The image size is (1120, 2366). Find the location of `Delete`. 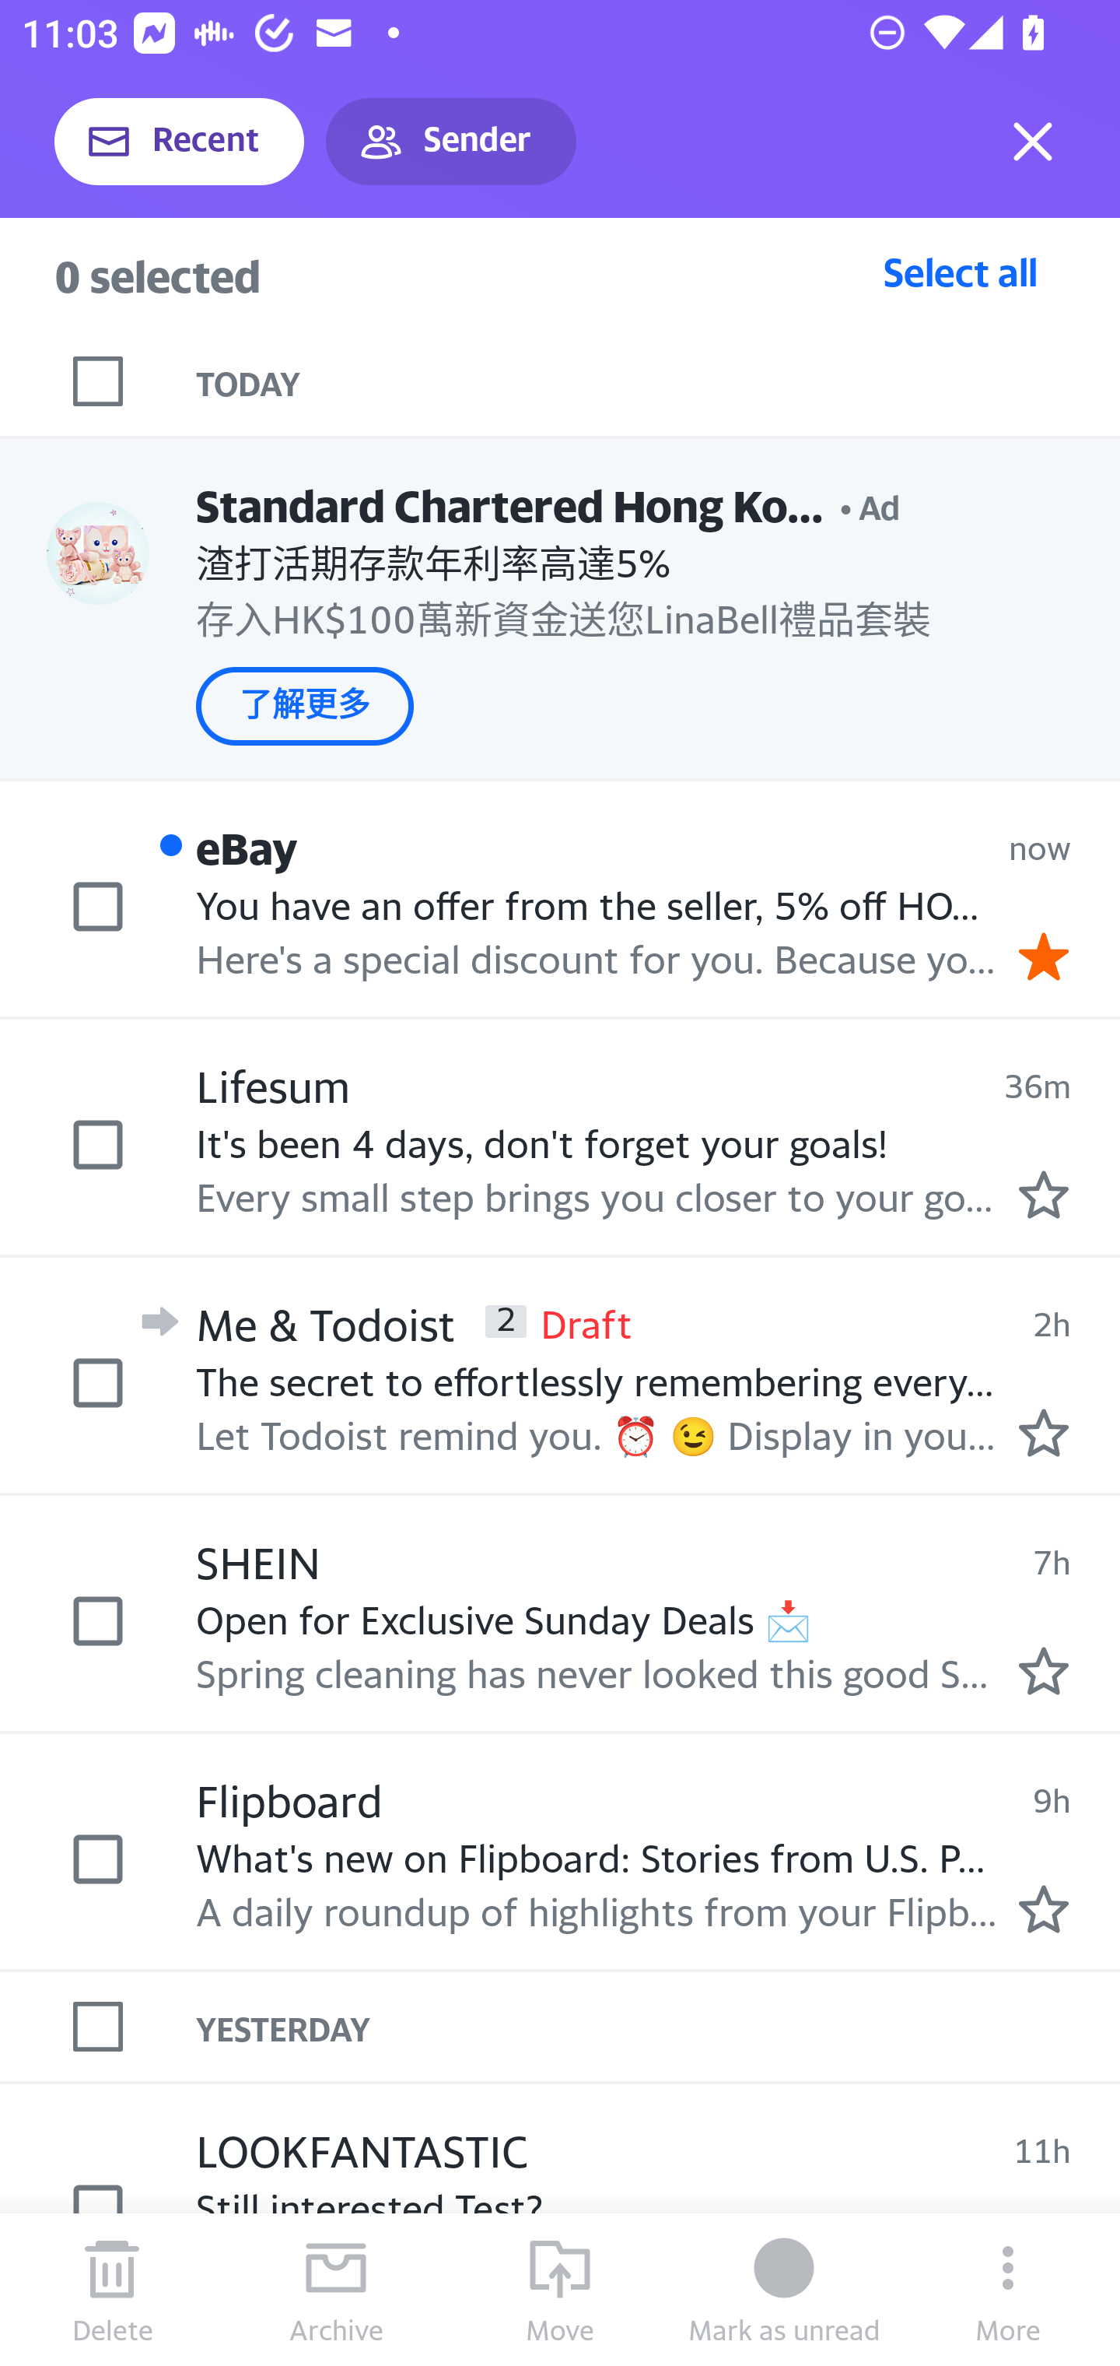

Delete is located at coordinates (112, 2290).